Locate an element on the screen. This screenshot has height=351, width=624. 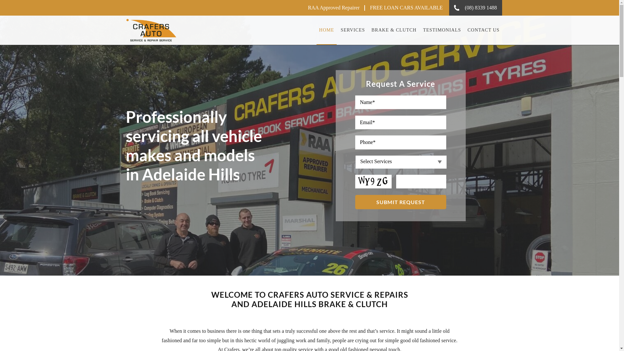
TESTIMONIALS is located at coordinates (442, 30).